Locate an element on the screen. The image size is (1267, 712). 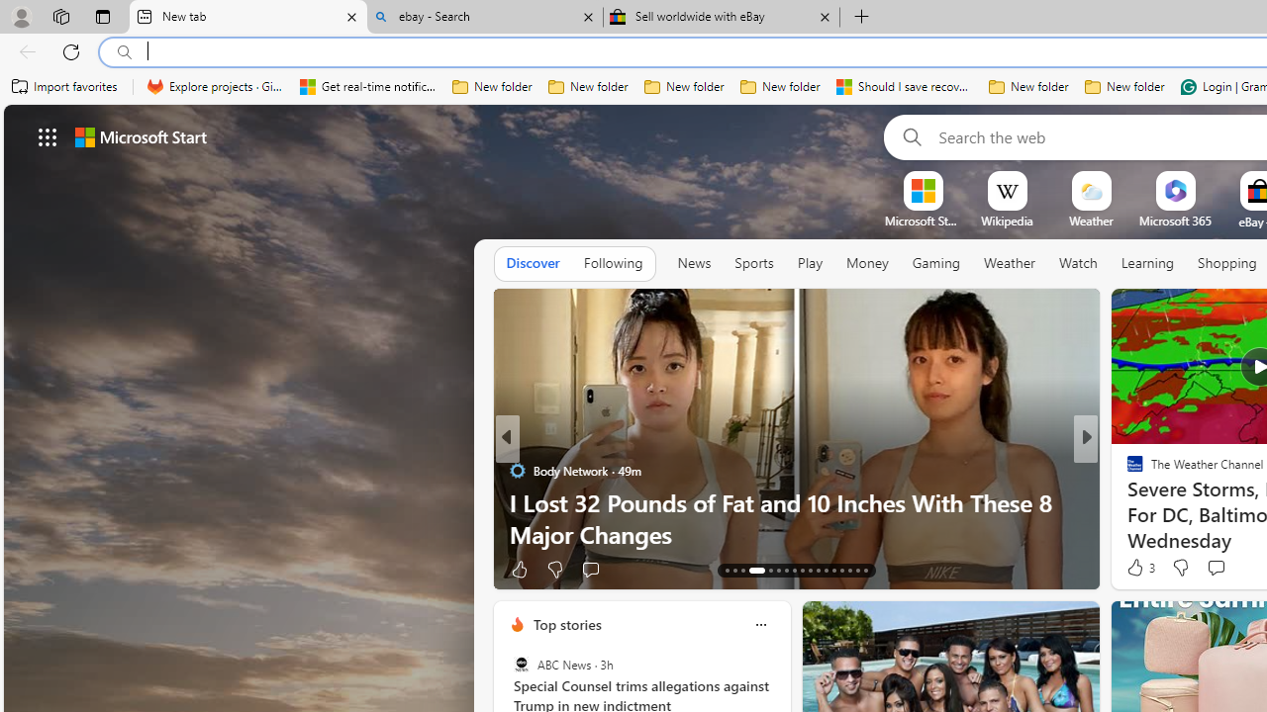
View comments 96 Comment is located at coordinates (622, 568).